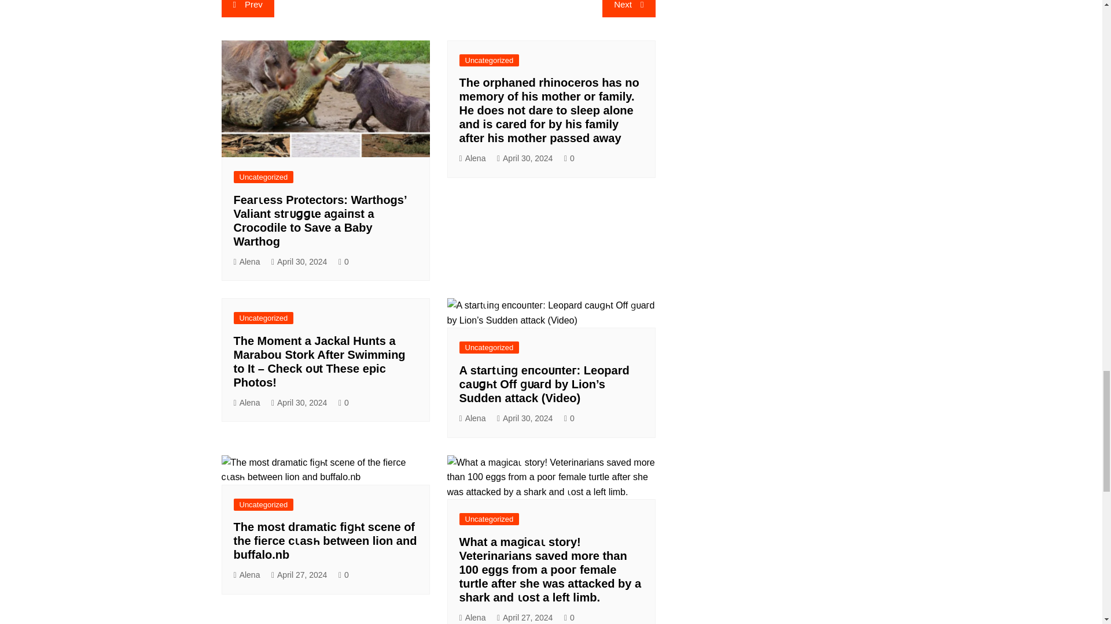 This screenshot has width=1111, height=624. I want to click on Alena, so click(247, 262).